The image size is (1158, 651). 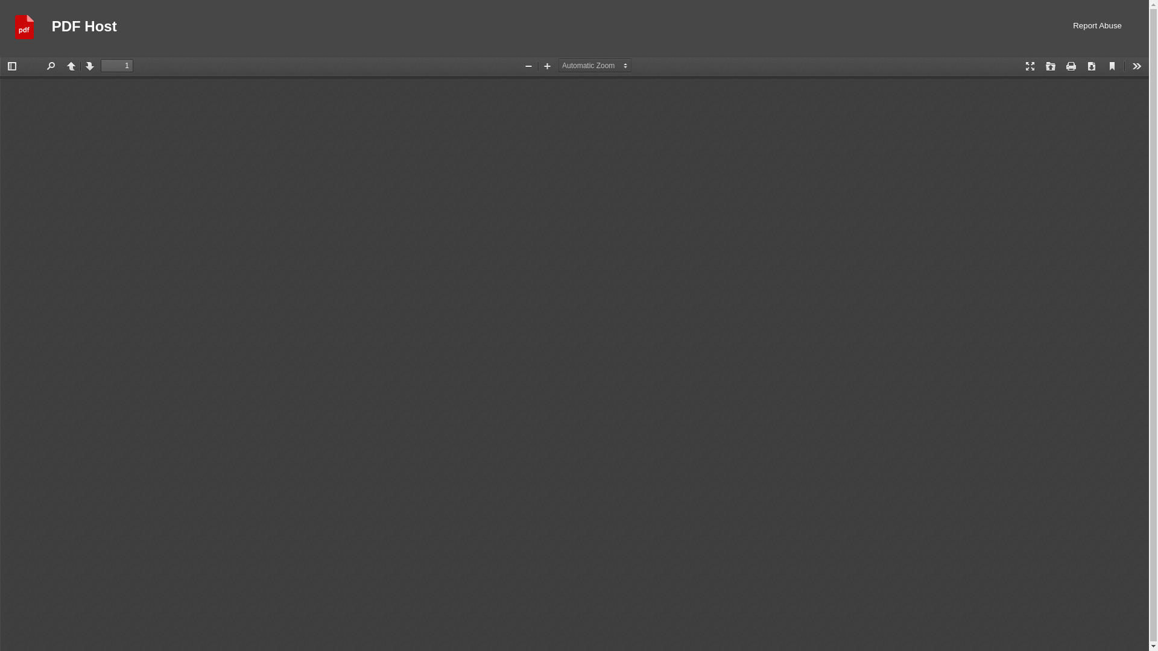 What do you see at coordinates (1098, 28) in the screenshot?
I see `Report Abuse` at bounding box center [1098, 28].